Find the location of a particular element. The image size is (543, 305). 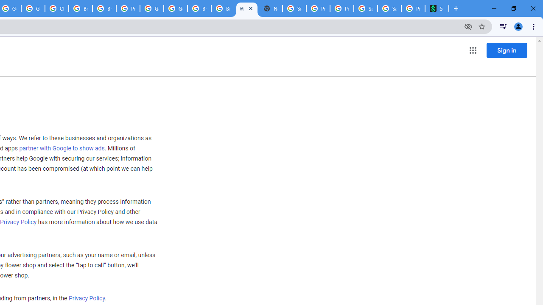

Browse Chrome as a guest - Computer - Google Chrome Help is located at coordinates (223, 8).